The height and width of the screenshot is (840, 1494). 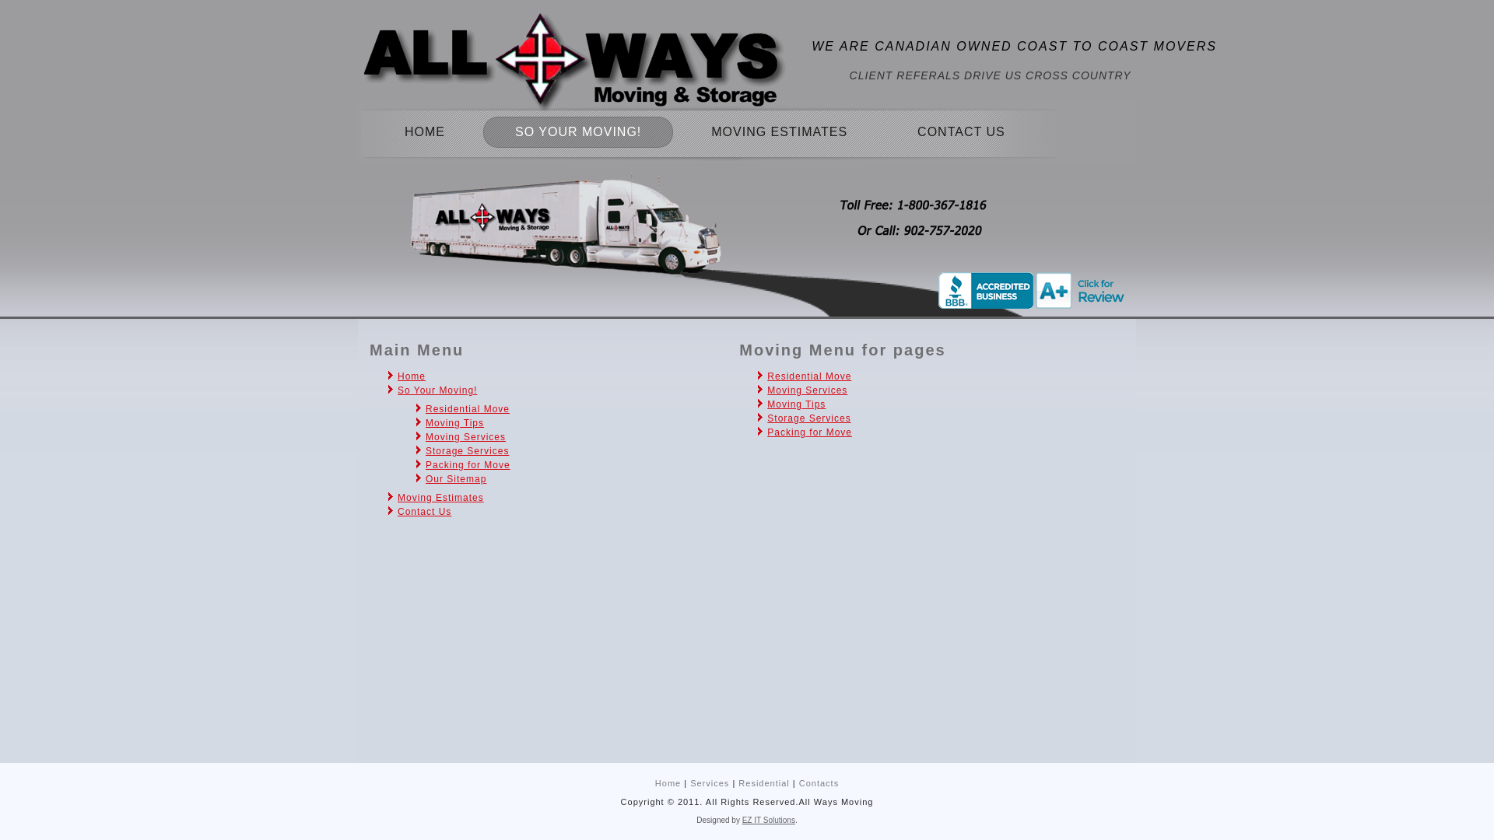 What do you see at coordinates (454, 423) in the screenshot?
I see `Moving Tips` at bounding box center [454, 423].